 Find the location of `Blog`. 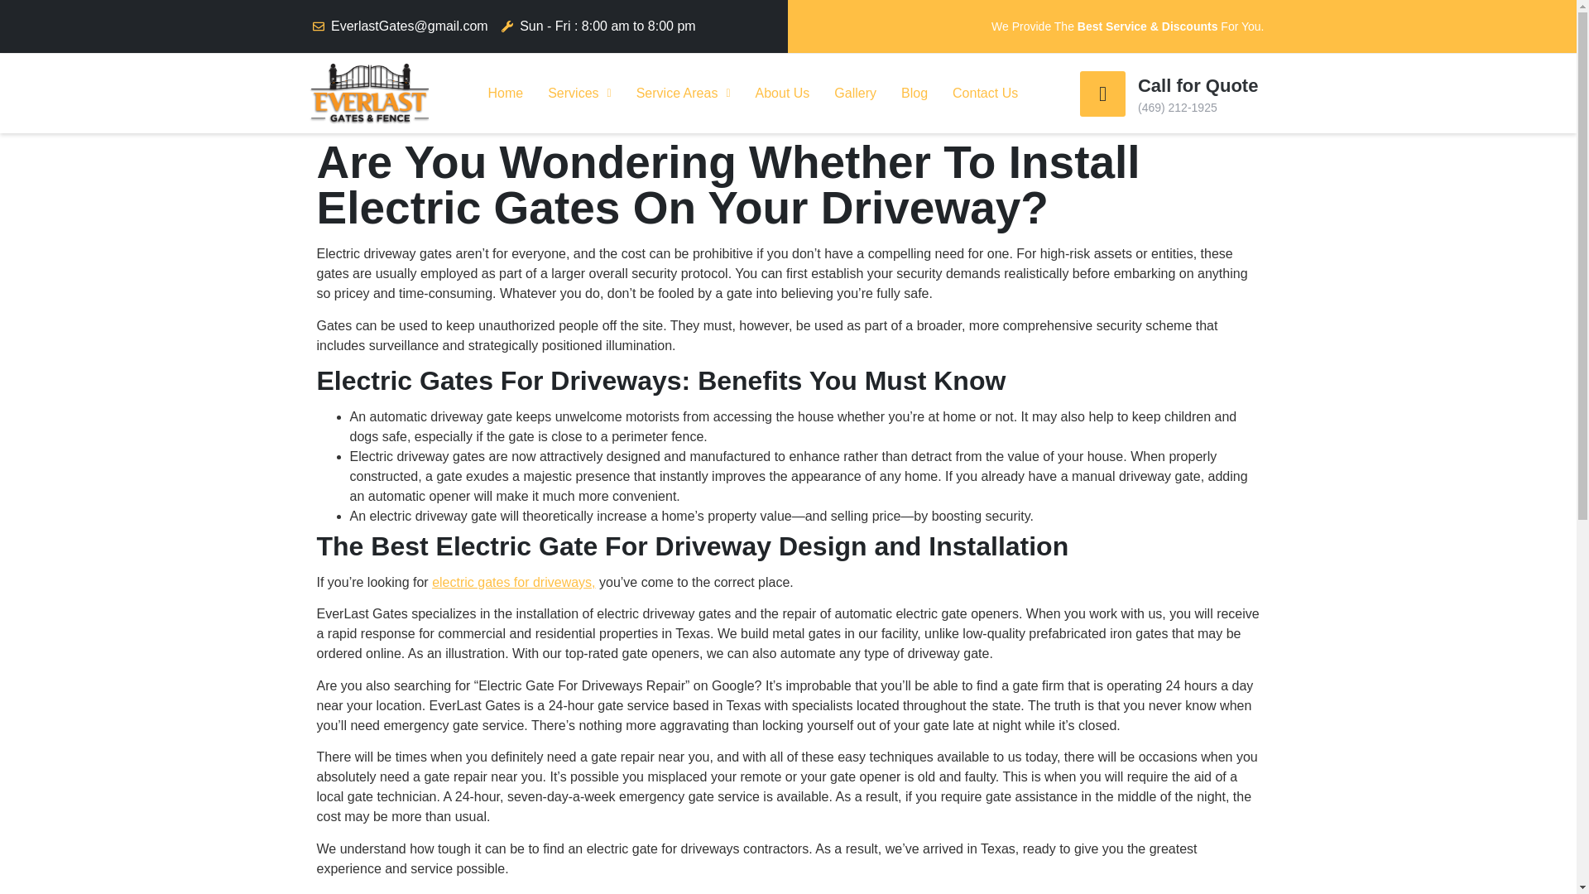

Blog is located at coordinates (914, 93).